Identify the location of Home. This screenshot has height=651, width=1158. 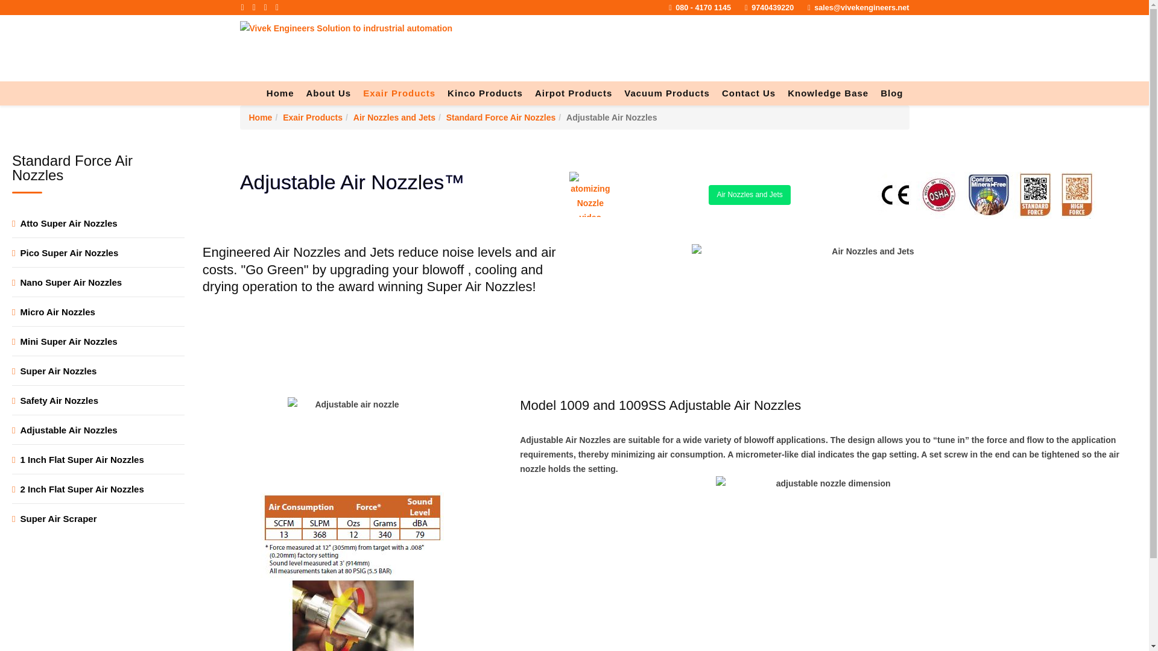
(280, 93).